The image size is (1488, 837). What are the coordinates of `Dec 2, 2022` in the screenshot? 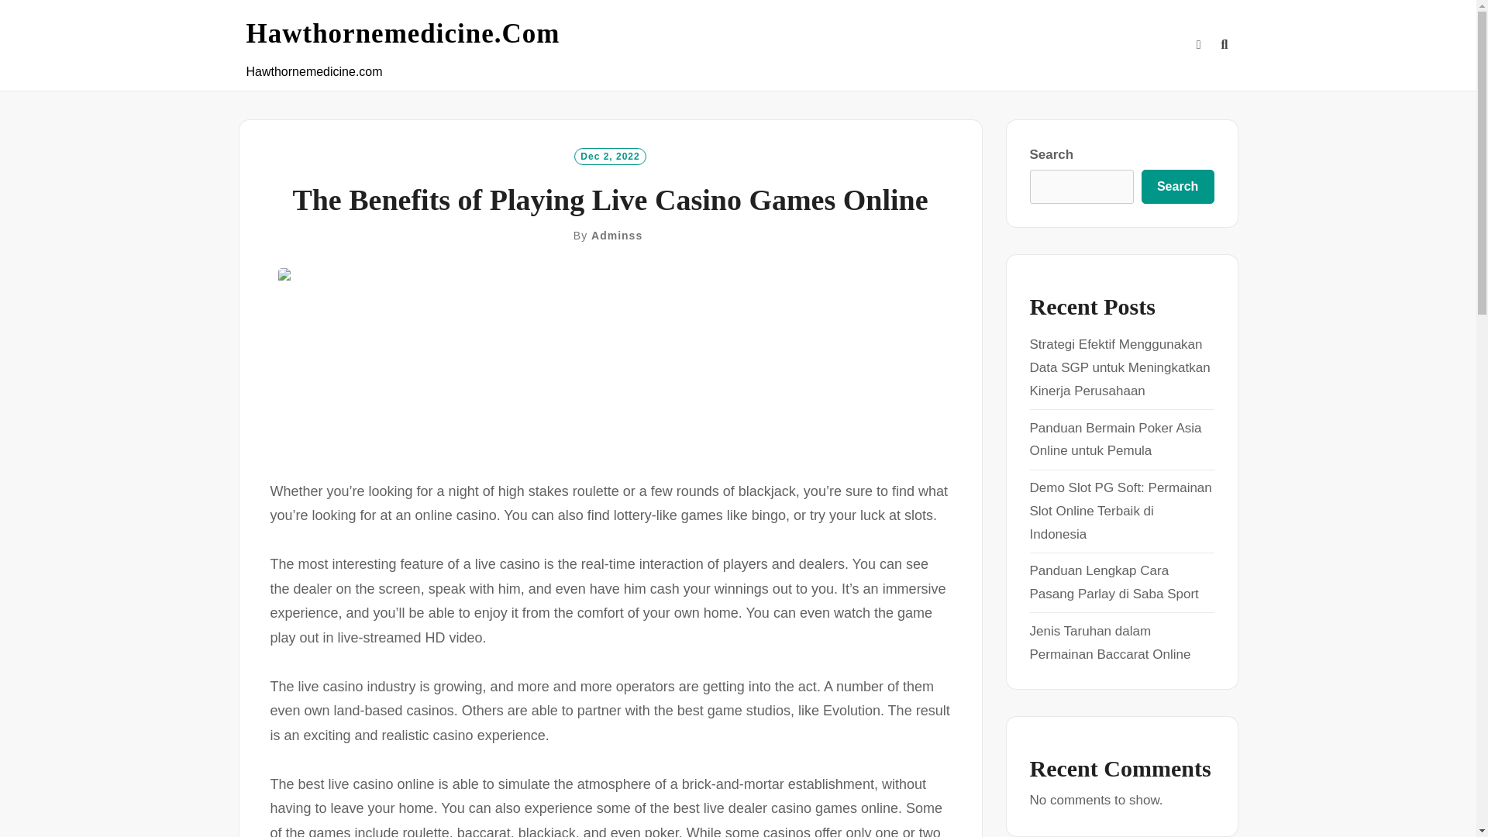 It's located at (610, 155).